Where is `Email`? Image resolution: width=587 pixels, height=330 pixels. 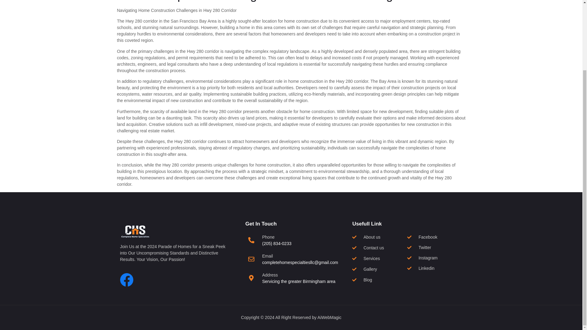
Email is located at coordinates (267, 256).